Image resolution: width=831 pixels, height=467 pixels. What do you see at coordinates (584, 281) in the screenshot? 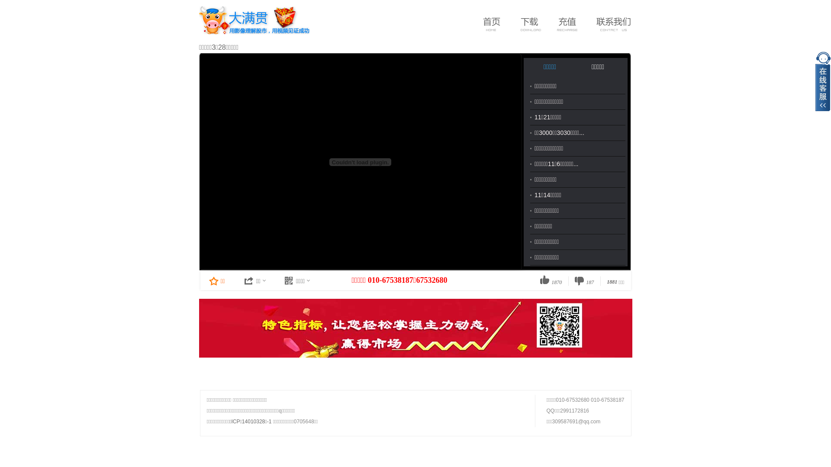
I see `187` at bounding box center [584, 281].